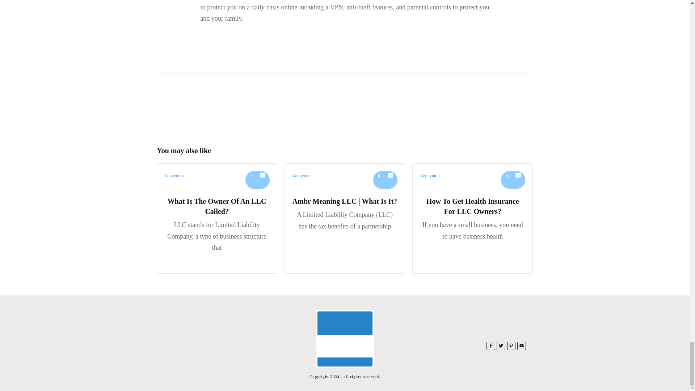 Image resolution: width=695 pixels, height=391 pixels. What do you see at coordinates (303, 176) in the screenshot?
I see `Anonymous` at bounding box center [303, 176].